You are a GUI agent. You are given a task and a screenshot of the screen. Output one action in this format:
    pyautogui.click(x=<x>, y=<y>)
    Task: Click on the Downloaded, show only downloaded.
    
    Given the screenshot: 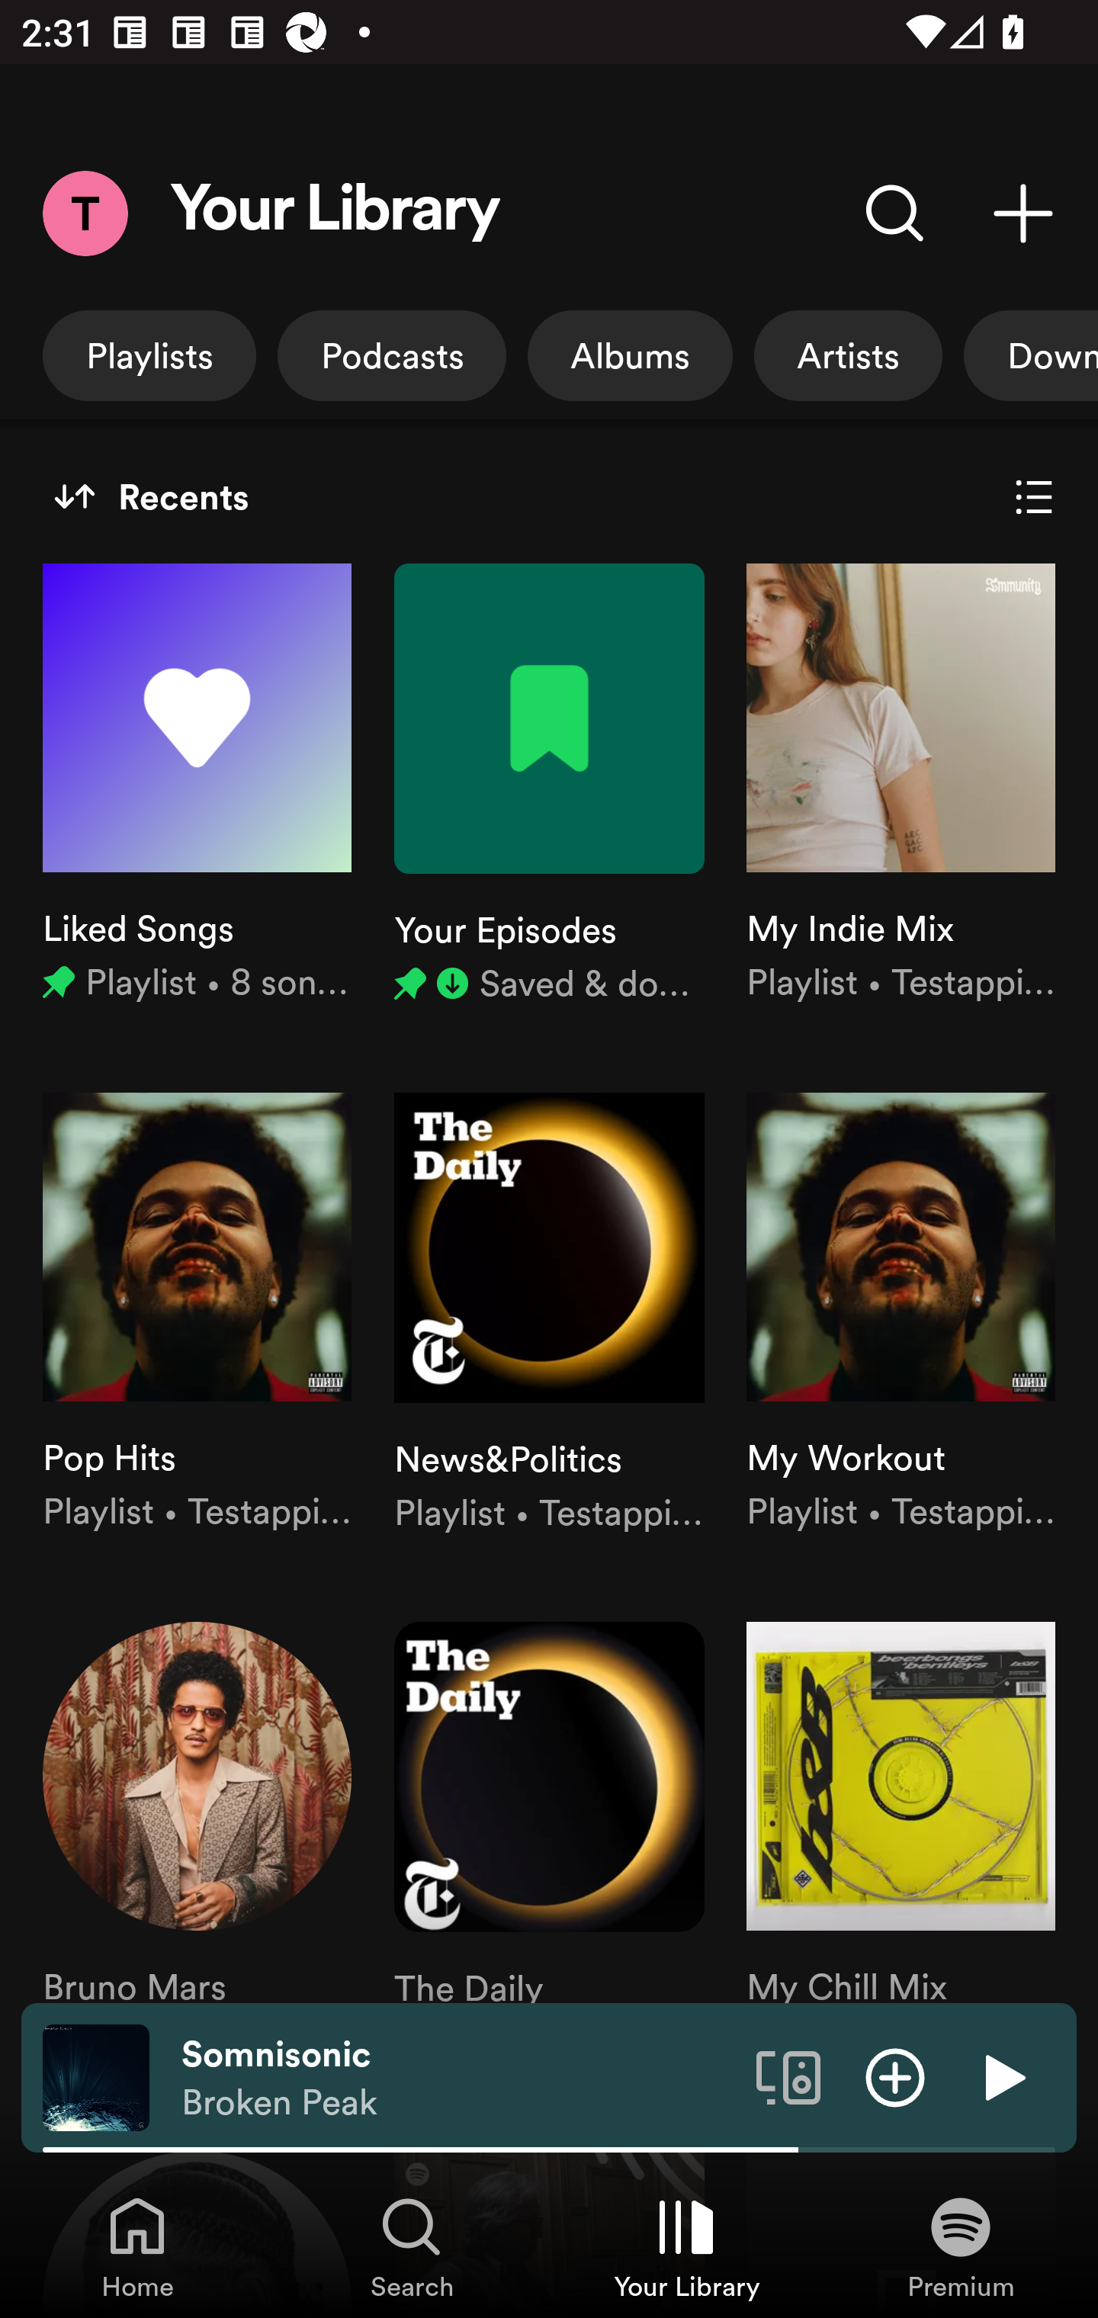 What is the action you would take?
    pyautogui.click(x=1031, y=355)
    